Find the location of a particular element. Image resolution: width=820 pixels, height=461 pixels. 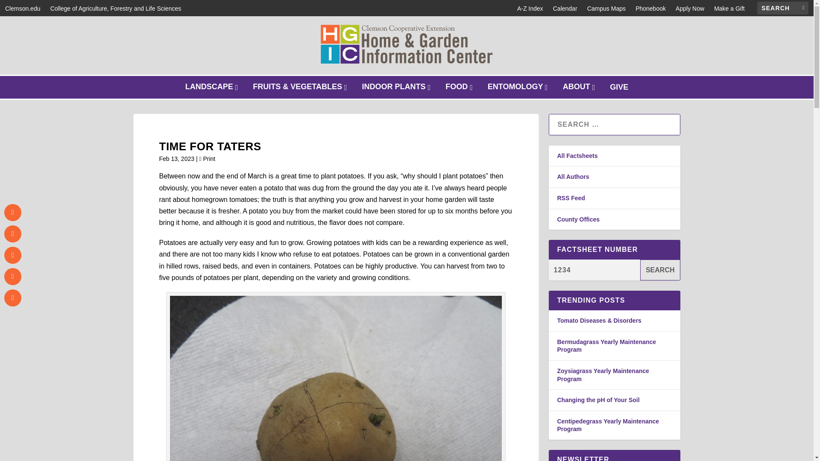

Clemson Admissions Apply Now is located at coordinates (690, 9).